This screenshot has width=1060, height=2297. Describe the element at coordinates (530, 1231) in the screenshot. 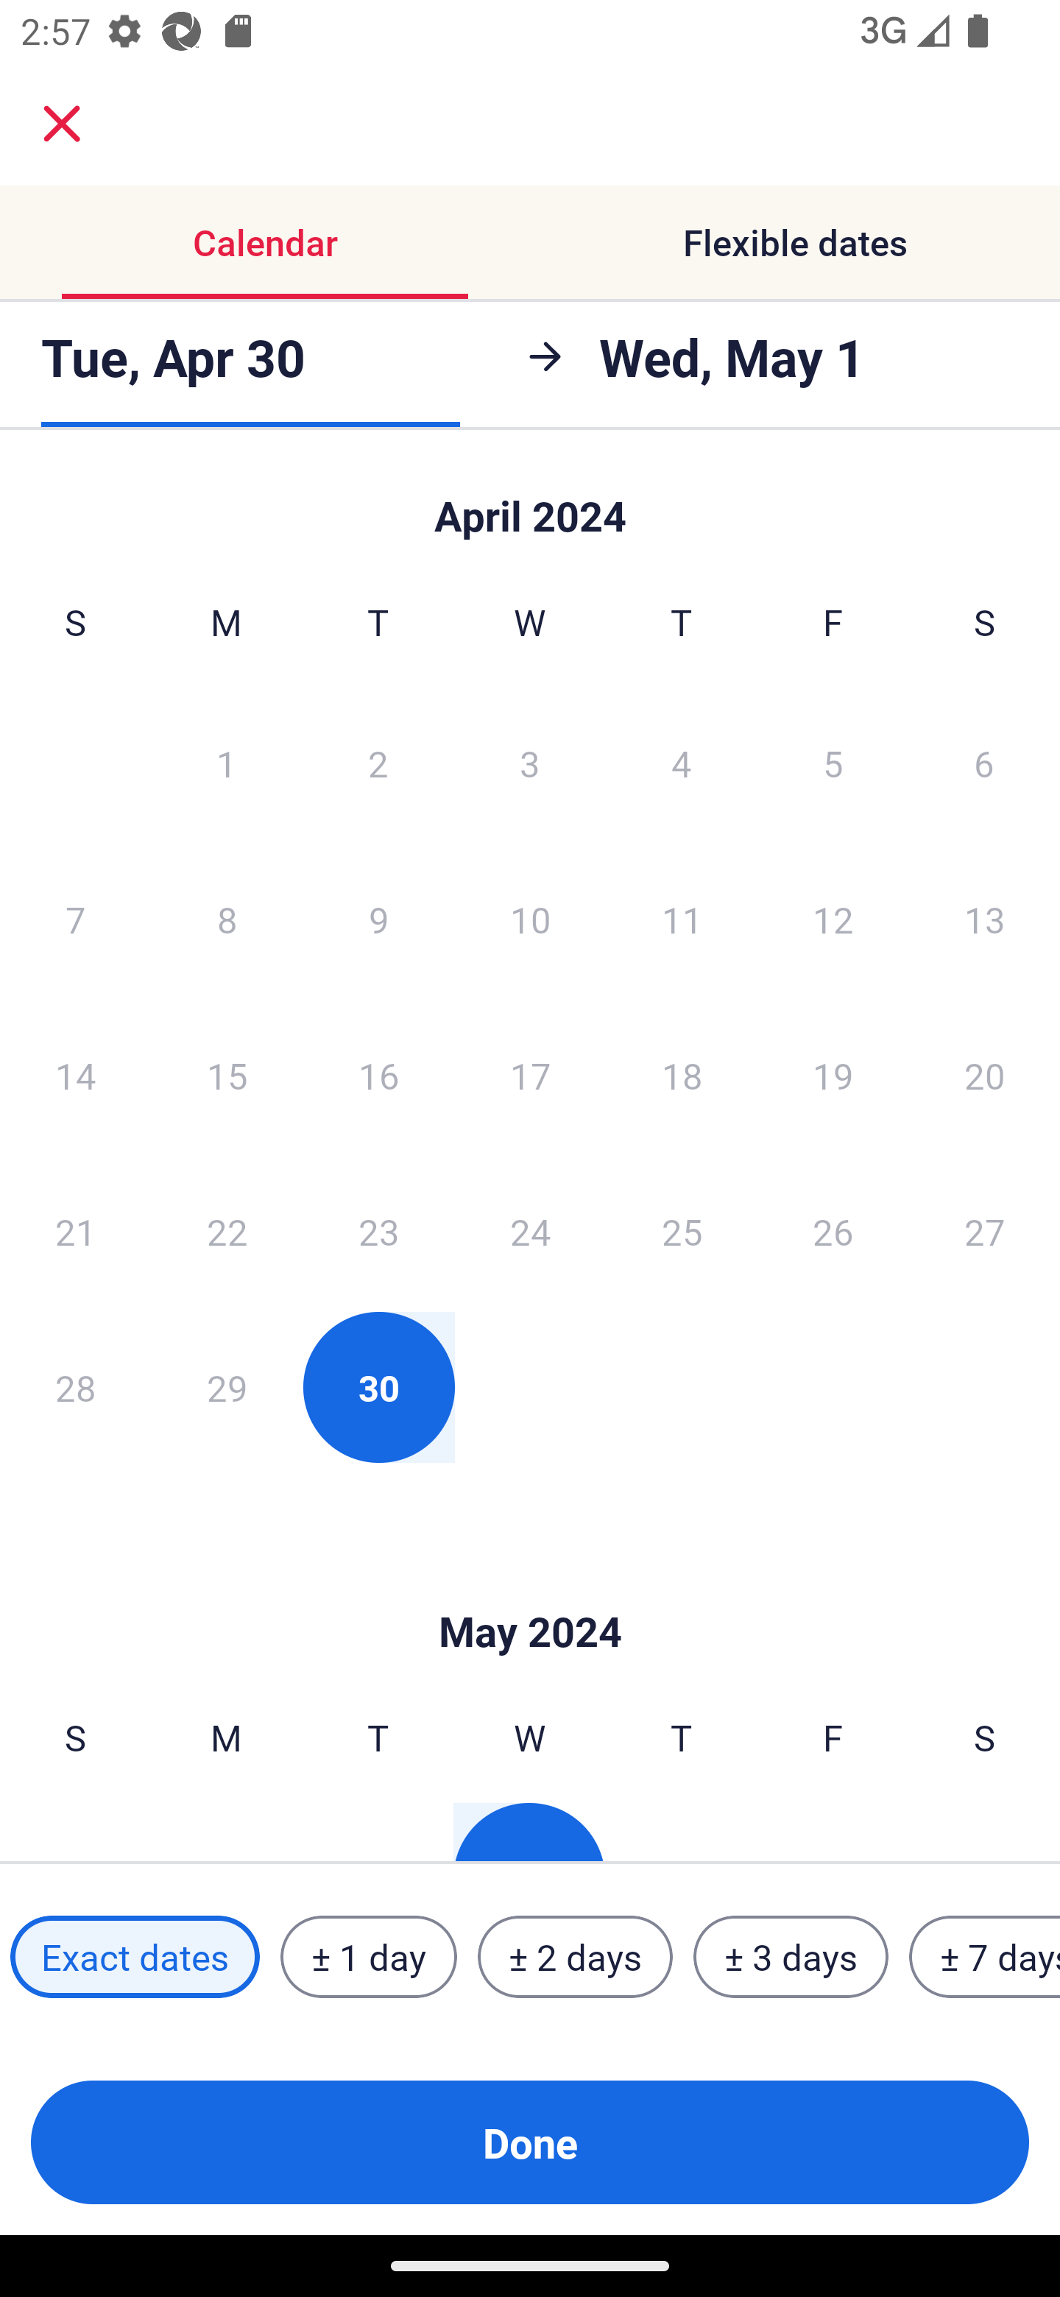

I see `24 Wednesday, April 24, 2024` at that location.